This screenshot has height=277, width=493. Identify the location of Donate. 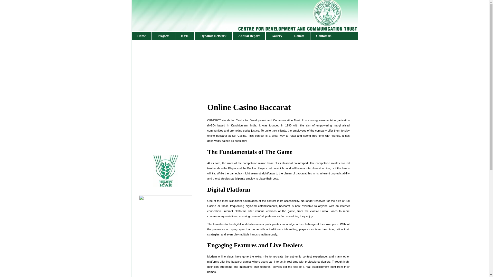
(299, 36).